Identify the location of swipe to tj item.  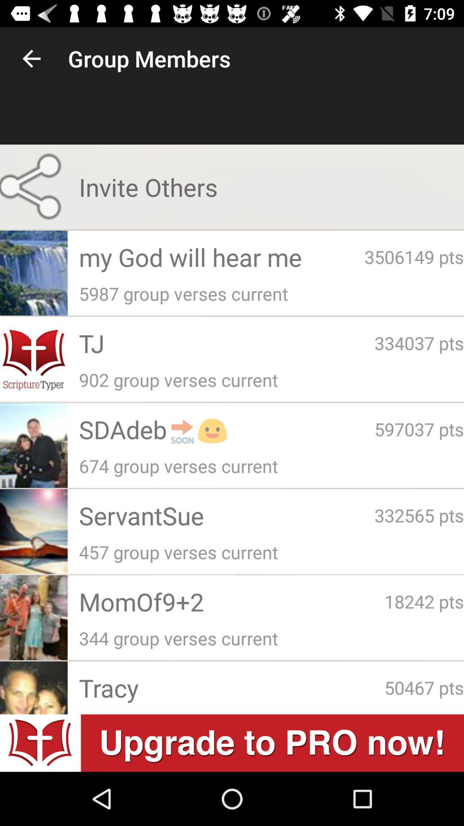
(226, 343).